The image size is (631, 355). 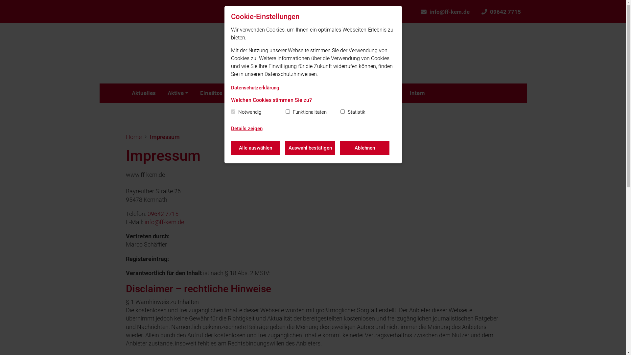 I want to click on Neubau, so click(x=388, y=93).